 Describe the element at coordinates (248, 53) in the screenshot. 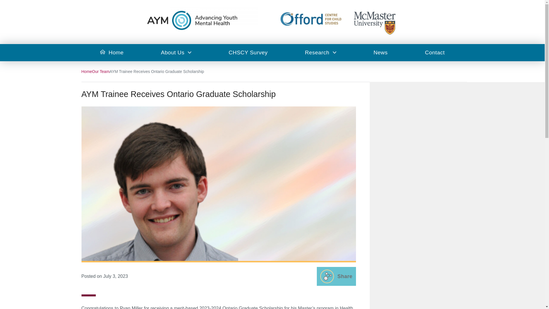

I see `CHSCY Survey` at that location.